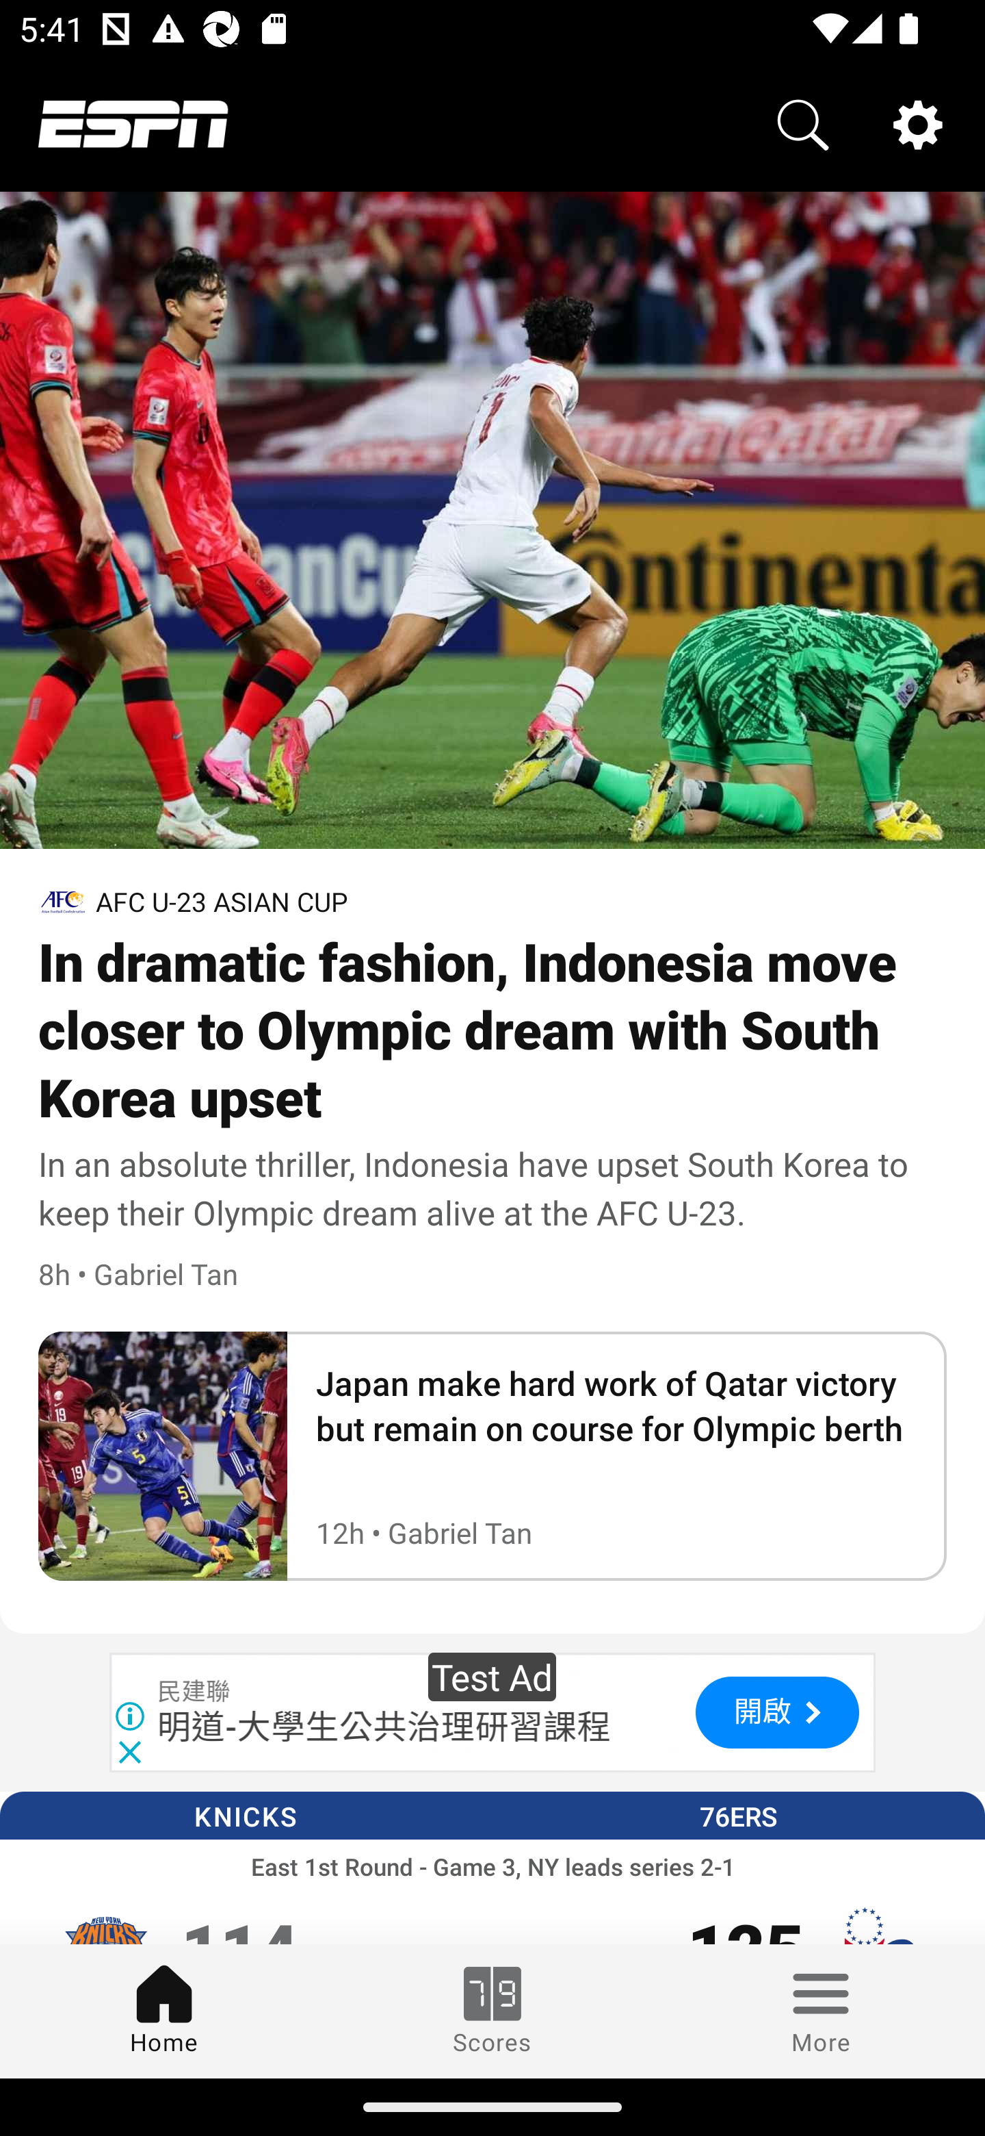 This screenshot has height=2136, width=985. Describe the element at coordinates (492, 2011) in the screenshot. I see `Scores` at that location.